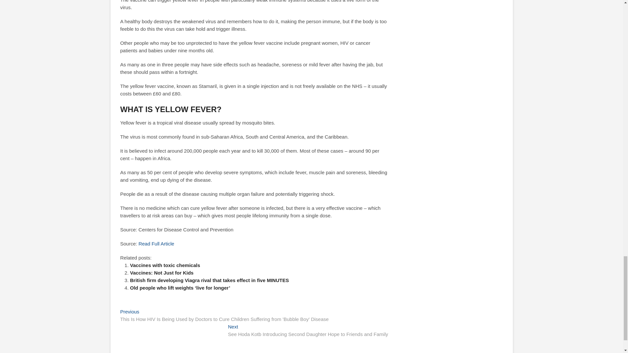  What do you see at coordinates (165, 265) in the screenshot?
I see `Vaccines with toxic chemicals` at bounding box center [165, 265].